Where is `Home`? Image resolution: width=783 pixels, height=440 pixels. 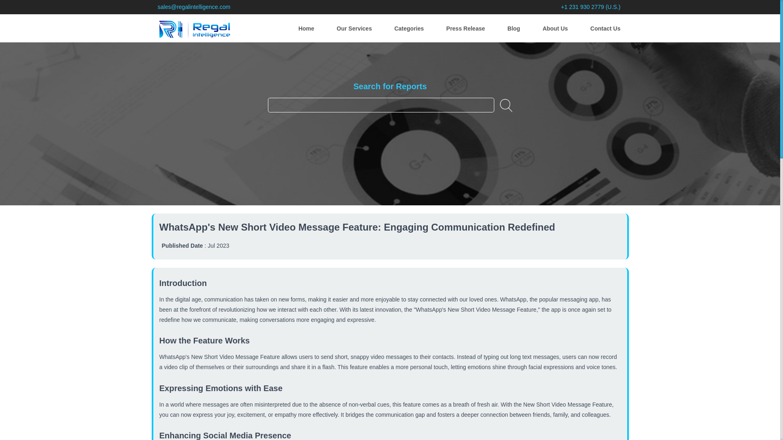
Home is located at coordinates (306, 26).